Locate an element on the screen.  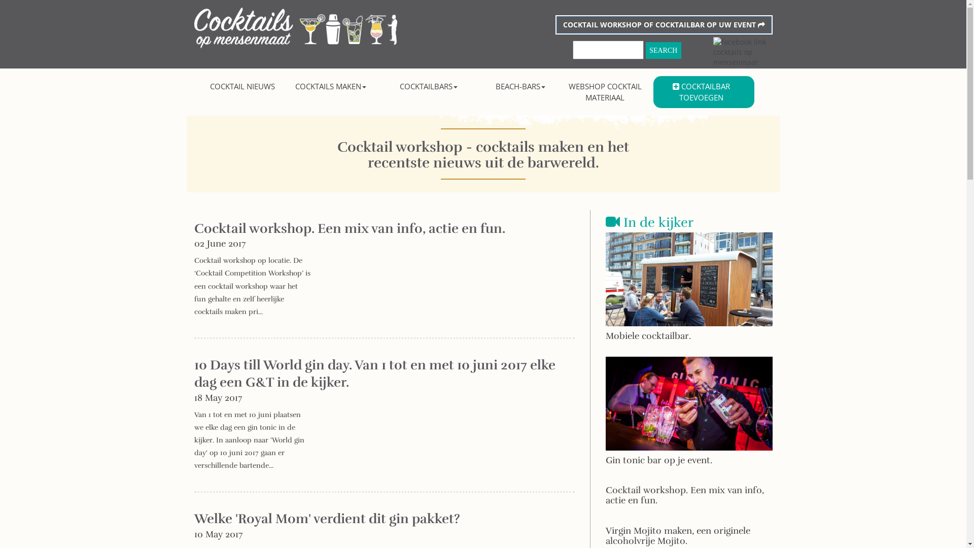
COCKTAILS MAKEN is located at coordinates (331, 86).